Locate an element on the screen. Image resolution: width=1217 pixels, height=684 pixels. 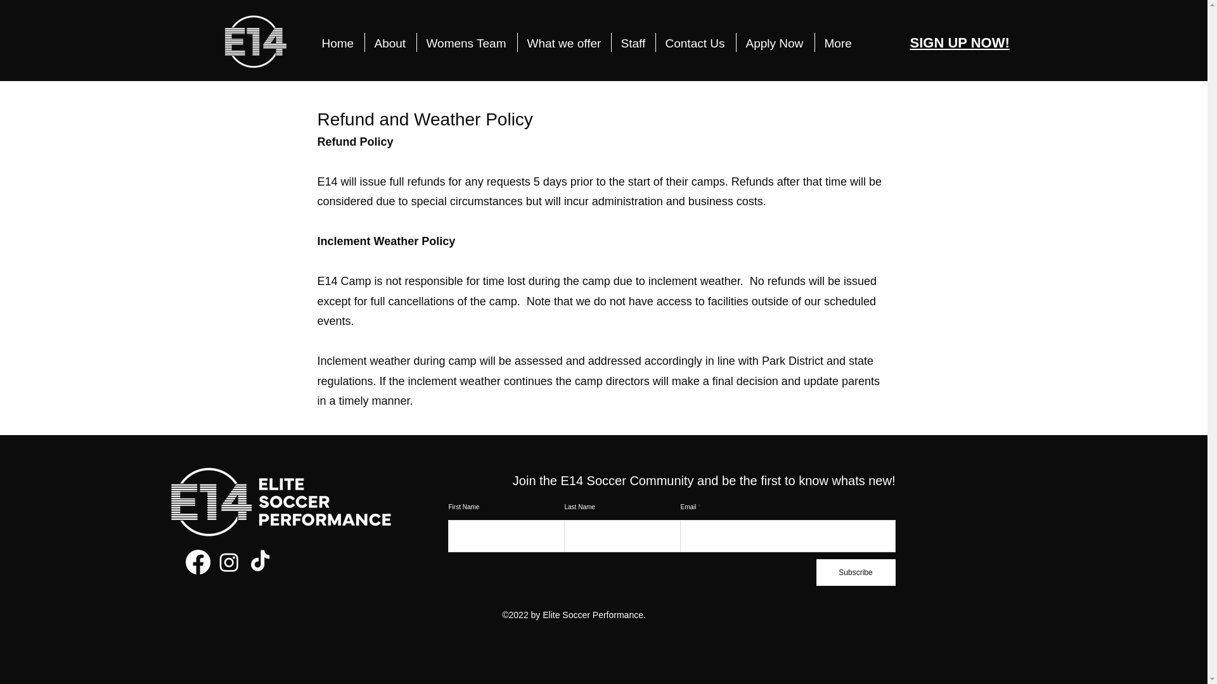
About is located at coordinates (390, 42).